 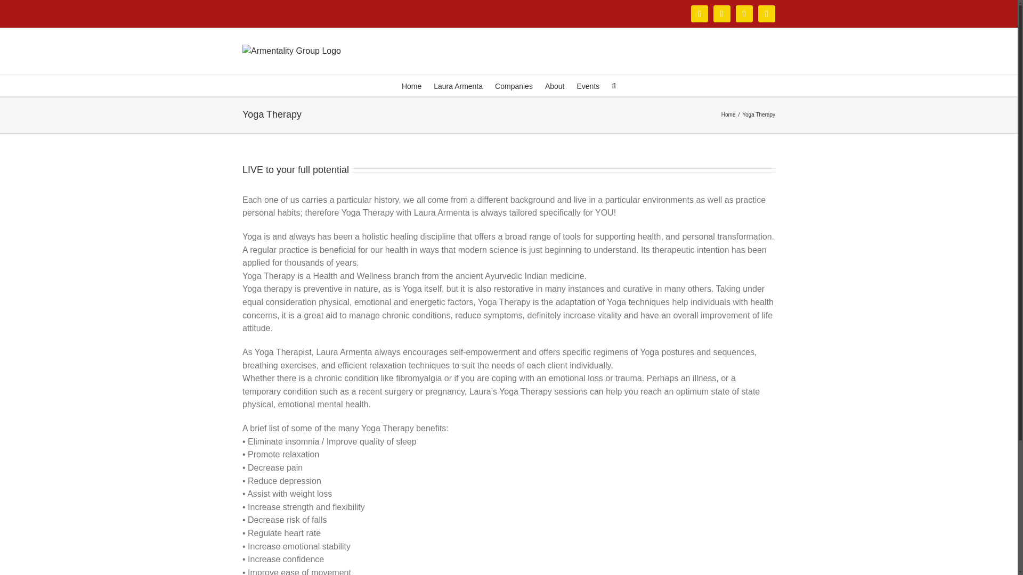 I want to click on Companies, so click(x=514, y=86).